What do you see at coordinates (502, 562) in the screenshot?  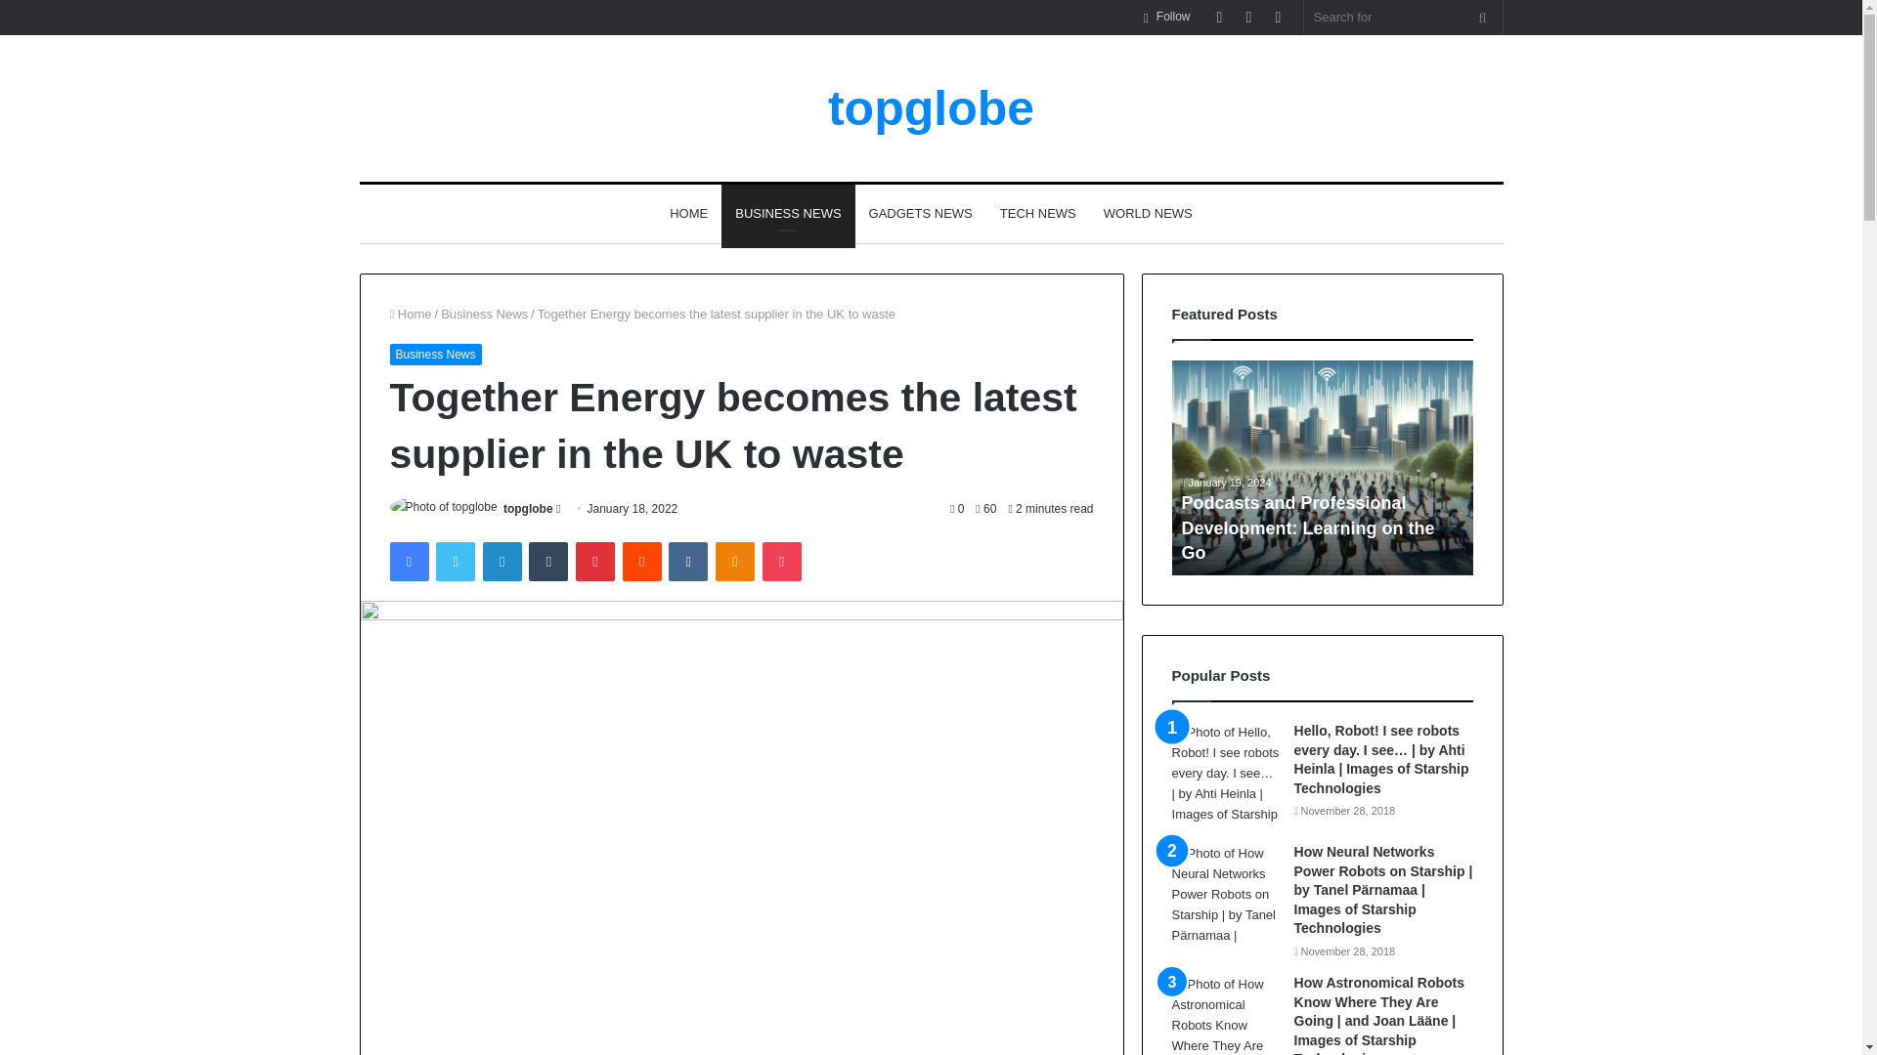 I see `LinkedIn` at bounding box center [502, 562].